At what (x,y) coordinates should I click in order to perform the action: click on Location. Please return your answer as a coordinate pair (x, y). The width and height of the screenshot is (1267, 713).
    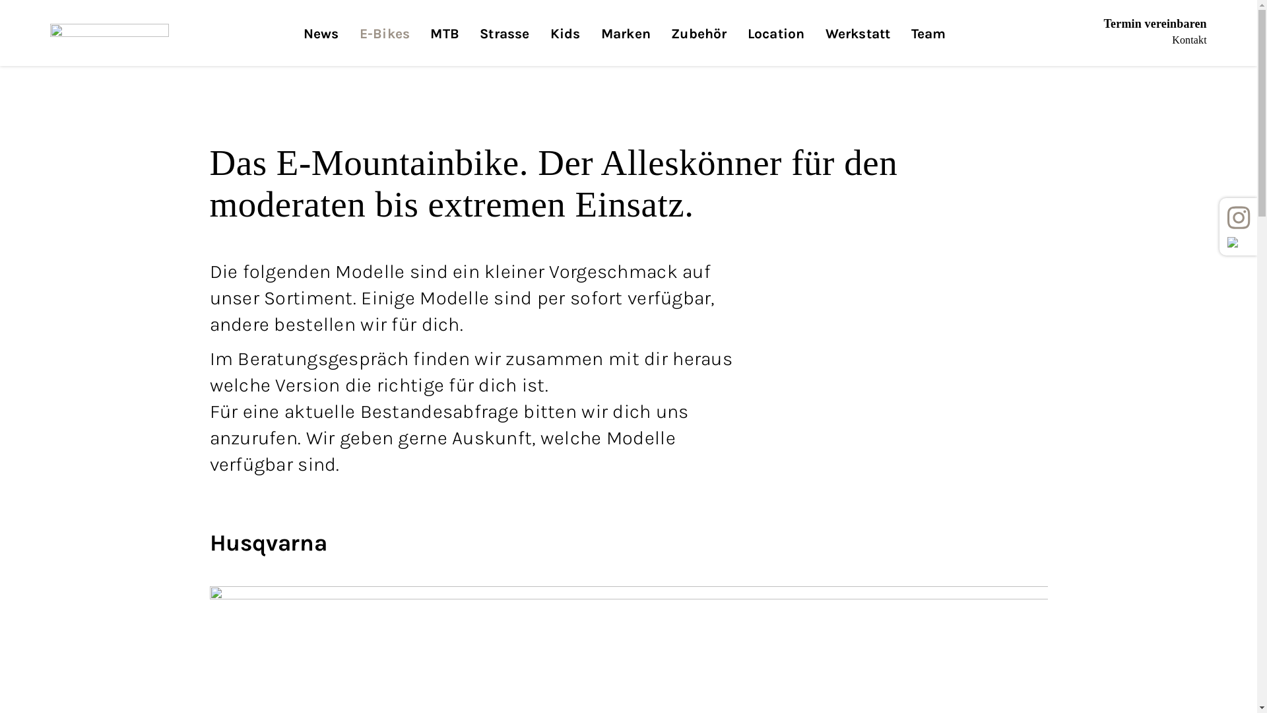
    Looking at the image, I should click on (776, 46).